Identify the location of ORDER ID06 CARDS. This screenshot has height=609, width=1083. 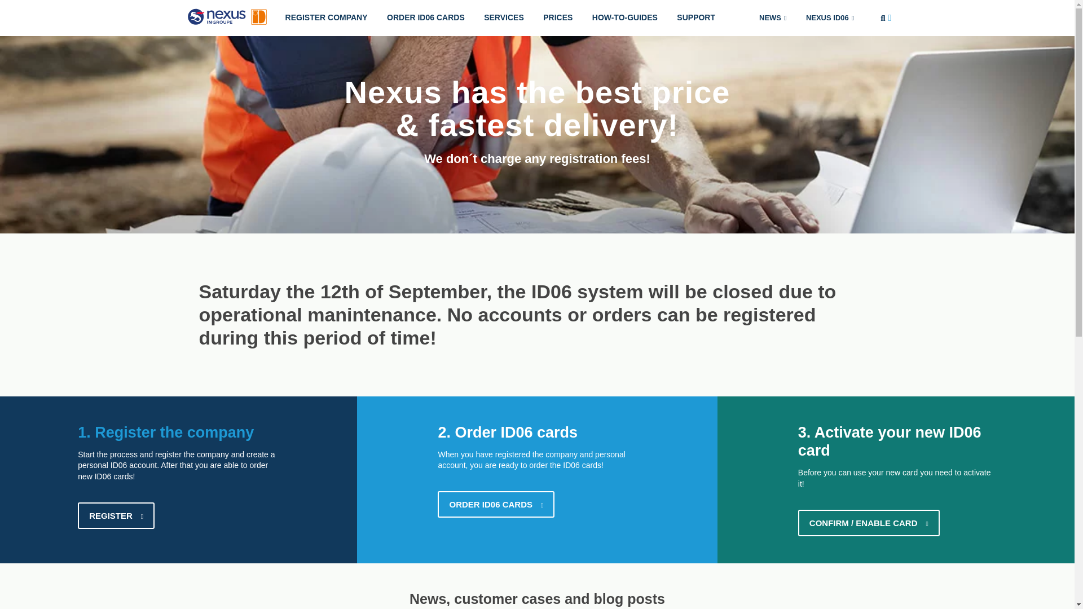
(425, 17).